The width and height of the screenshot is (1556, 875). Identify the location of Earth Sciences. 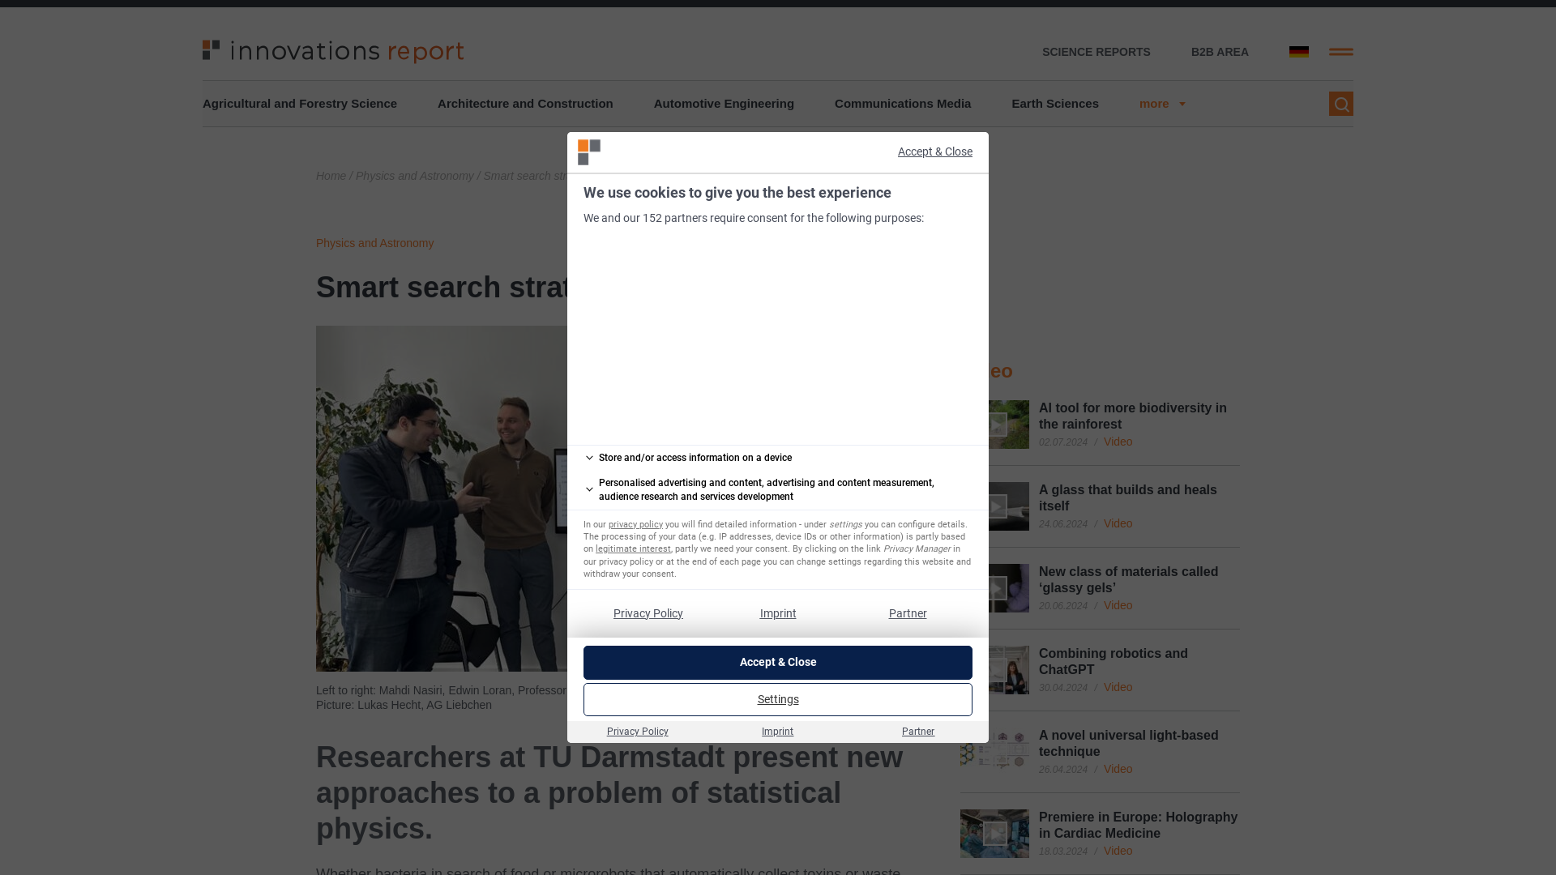
(1055, 104).